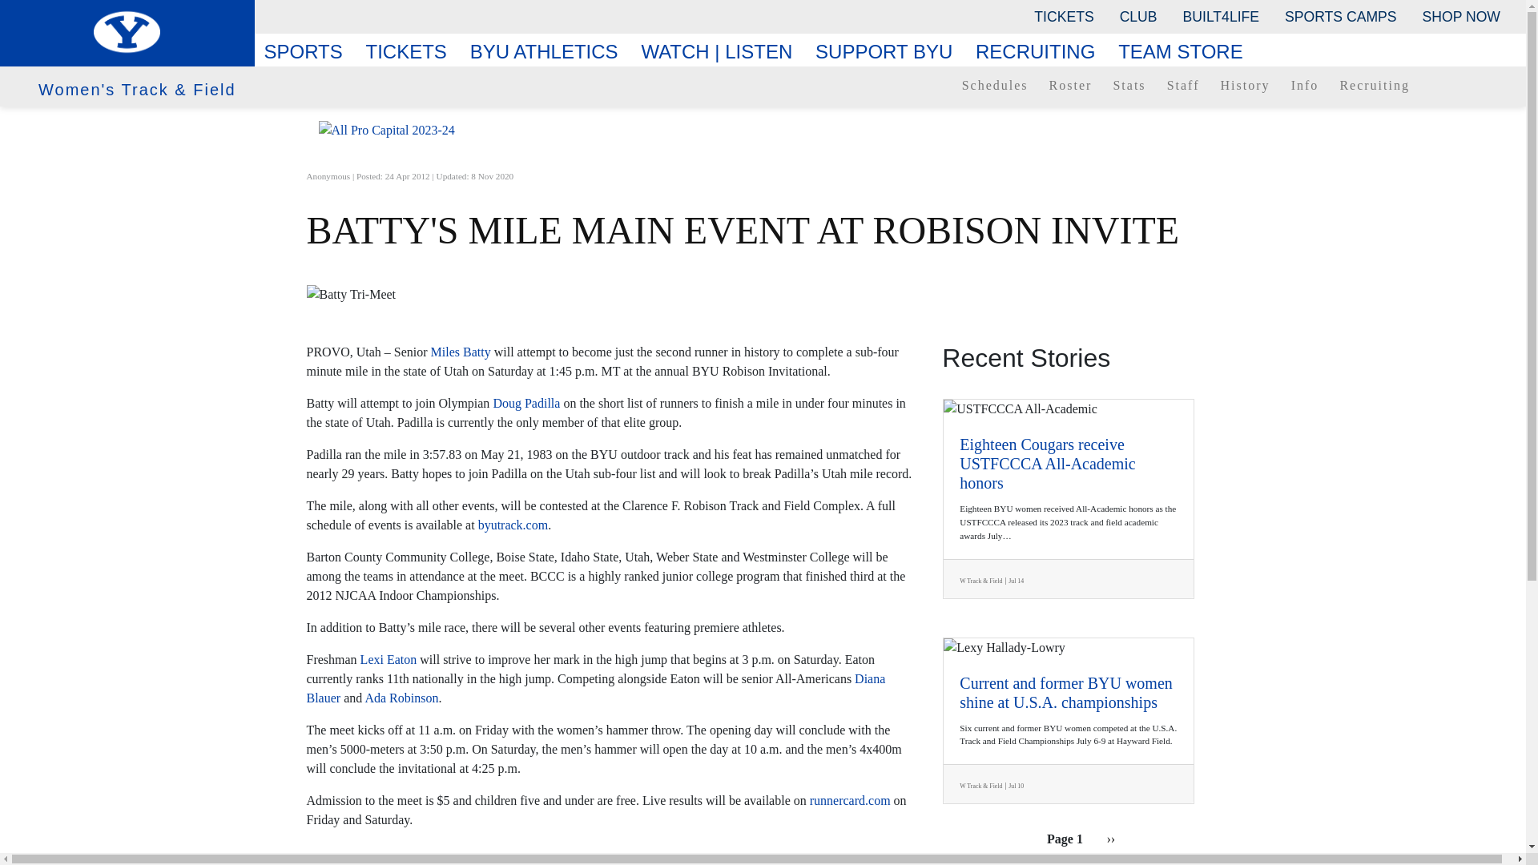 This screenshot has height=865, width=1538. Describe the element at coordinates (309, 52) in the screenshot. I see `SPORTS` at that location.